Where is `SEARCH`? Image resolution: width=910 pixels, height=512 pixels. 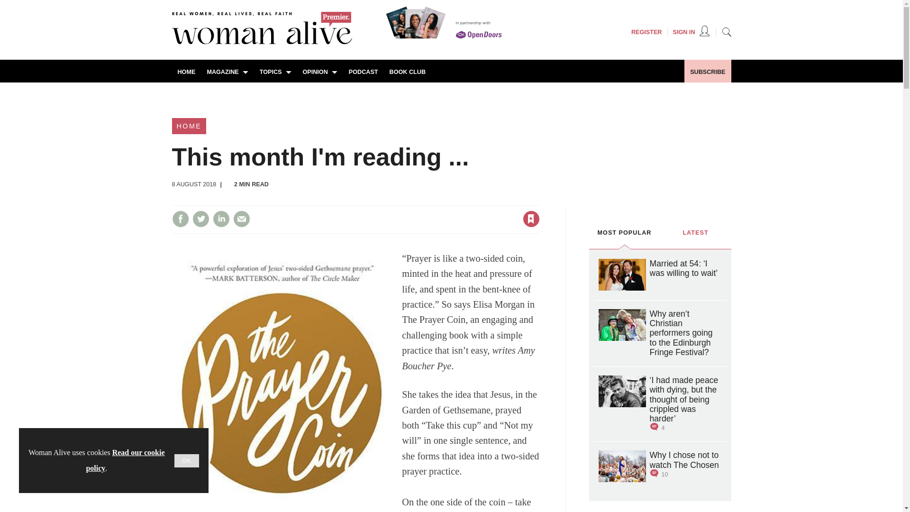
SEARCH is located at coordinates (726, 31).